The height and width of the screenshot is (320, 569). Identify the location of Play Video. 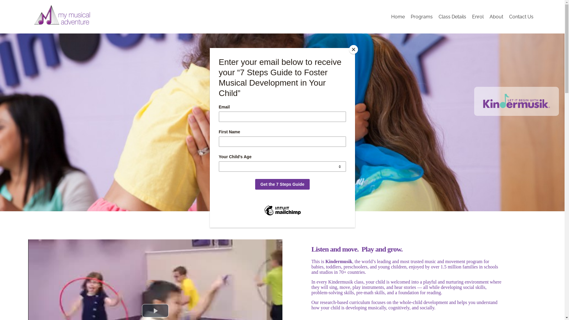
(155, 311).